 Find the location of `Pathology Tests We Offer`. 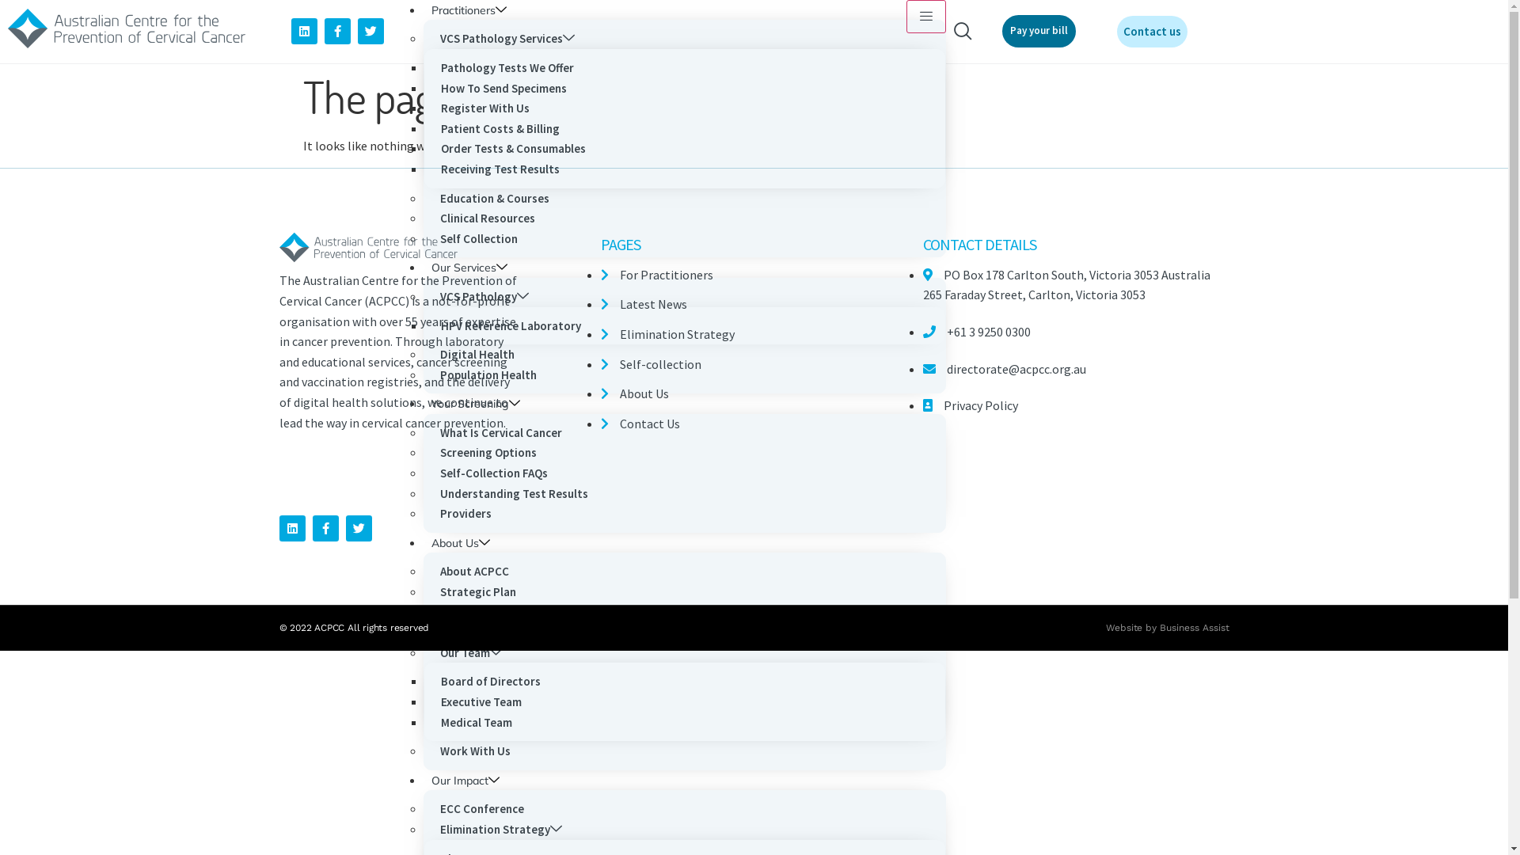

Pathology Tests We Offer is located at coordinates (507, 68).